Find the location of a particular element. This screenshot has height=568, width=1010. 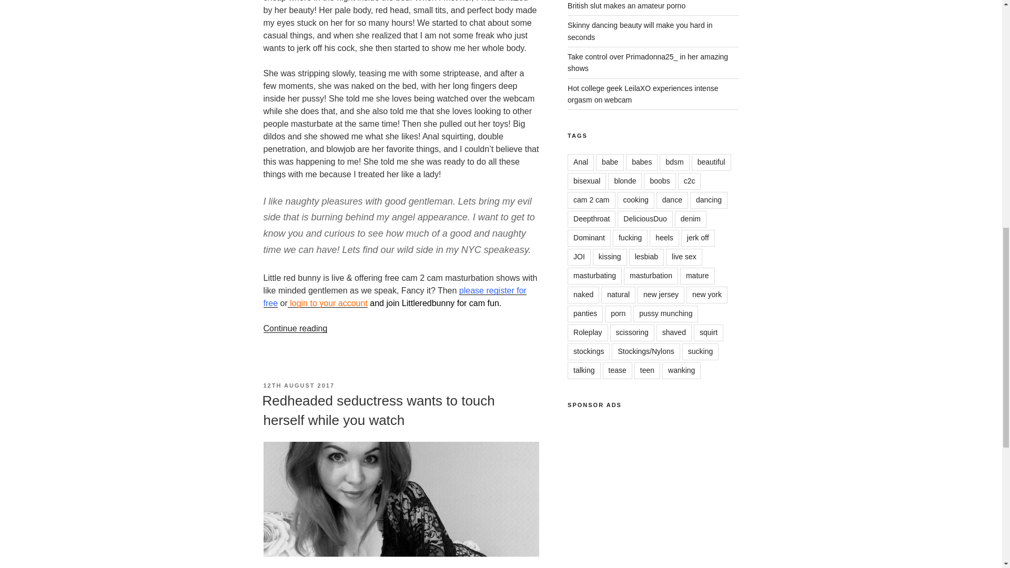

login to your account is located at coordinates (327, 303).